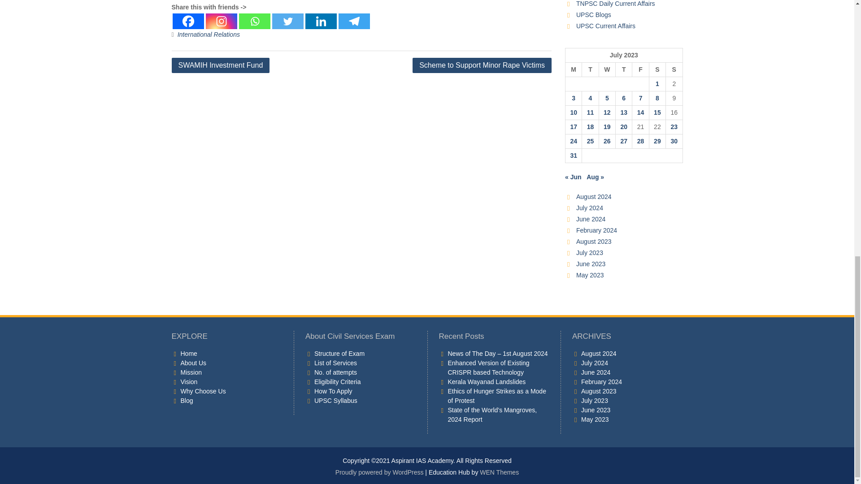 This screenshot has height=484, width=861. I want to click on Facebook, so click(187, 21).